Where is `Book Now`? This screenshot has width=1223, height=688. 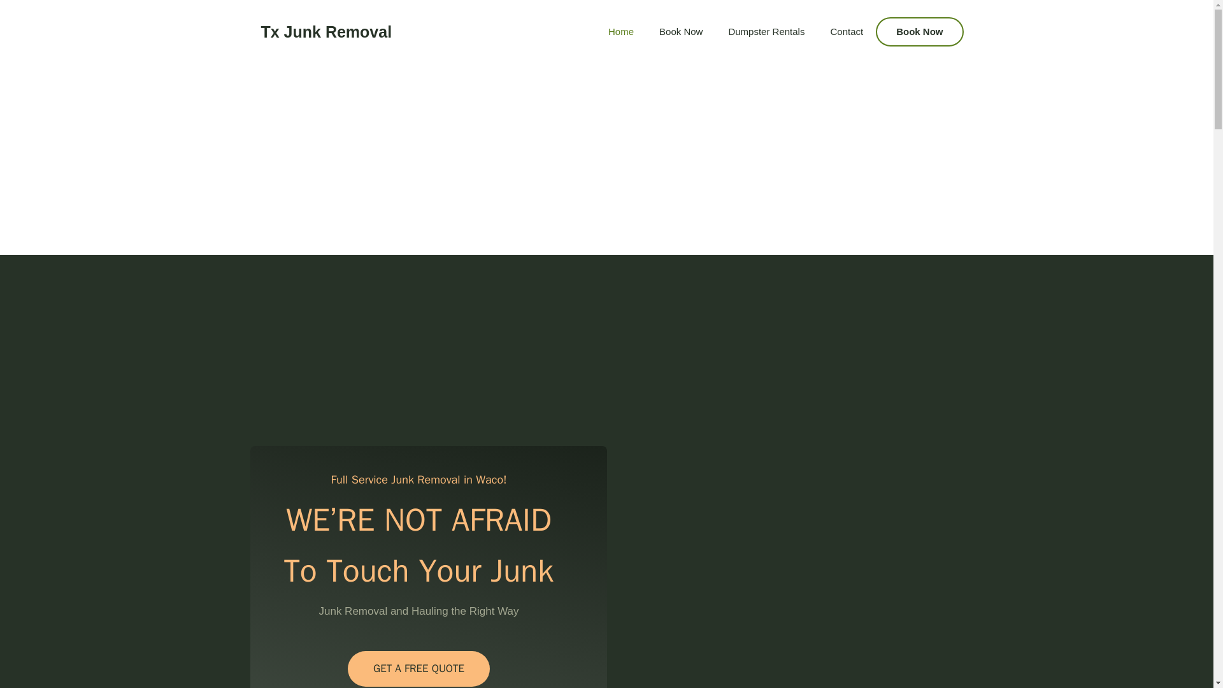 Book Now is located at coordinates (919, 32).